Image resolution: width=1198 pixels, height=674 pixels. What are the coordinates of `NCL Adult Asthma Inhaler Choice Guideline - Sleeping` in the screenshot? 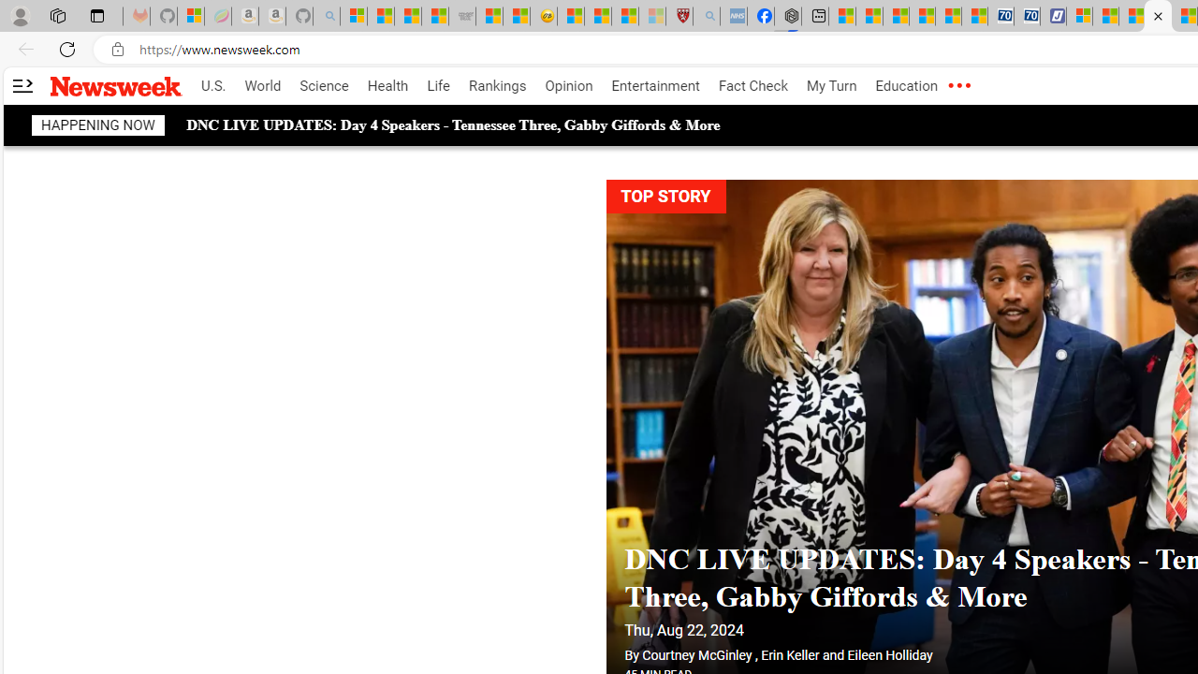 It's located at (734, 17).